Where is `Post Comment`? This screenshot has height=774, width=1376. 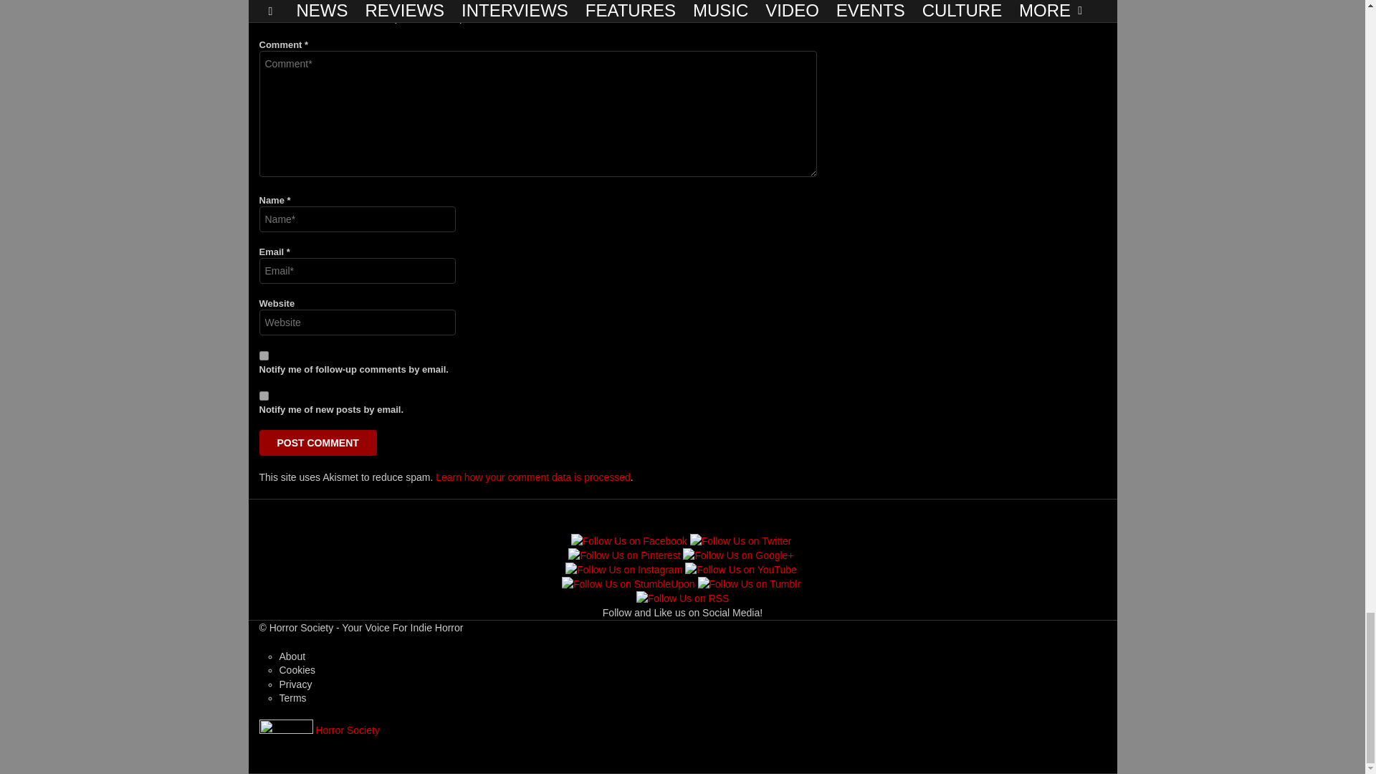
Post Comment is located at coordinates (318, 443).